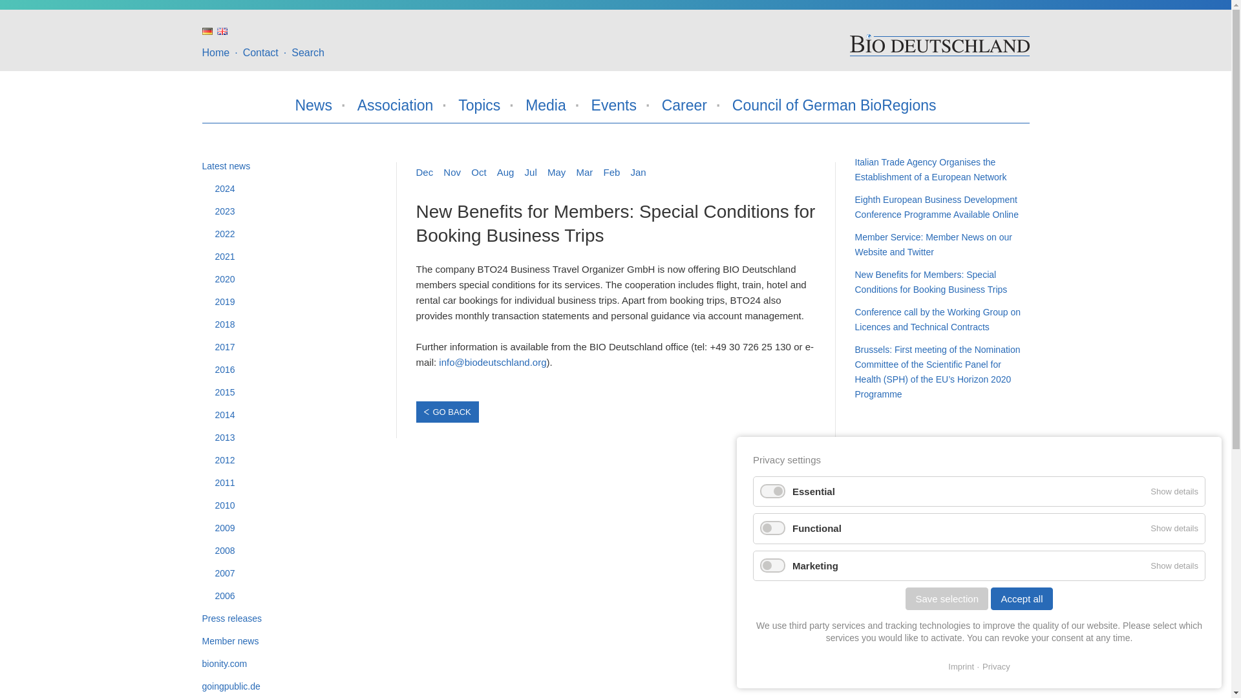 This screenshot has width=1241, height=698. I want to click on GO BACK, so click(447, 412).